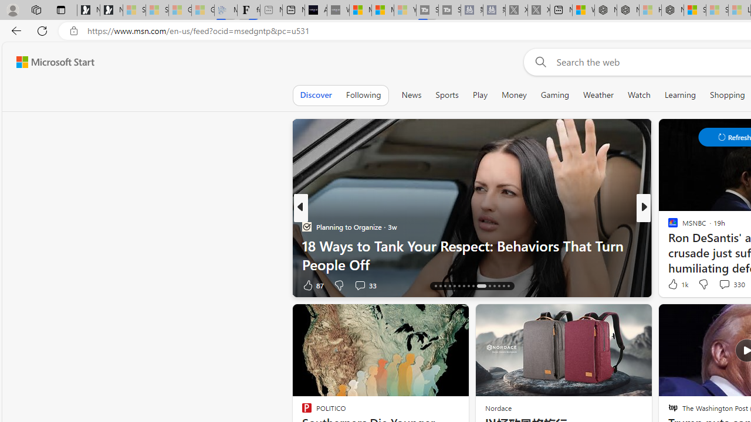 Image resolution: width=751 pixels, height=422 pixels. Describe the element at coordinates (668, 226) in the screenshot. I see `Business Insider` at that location.